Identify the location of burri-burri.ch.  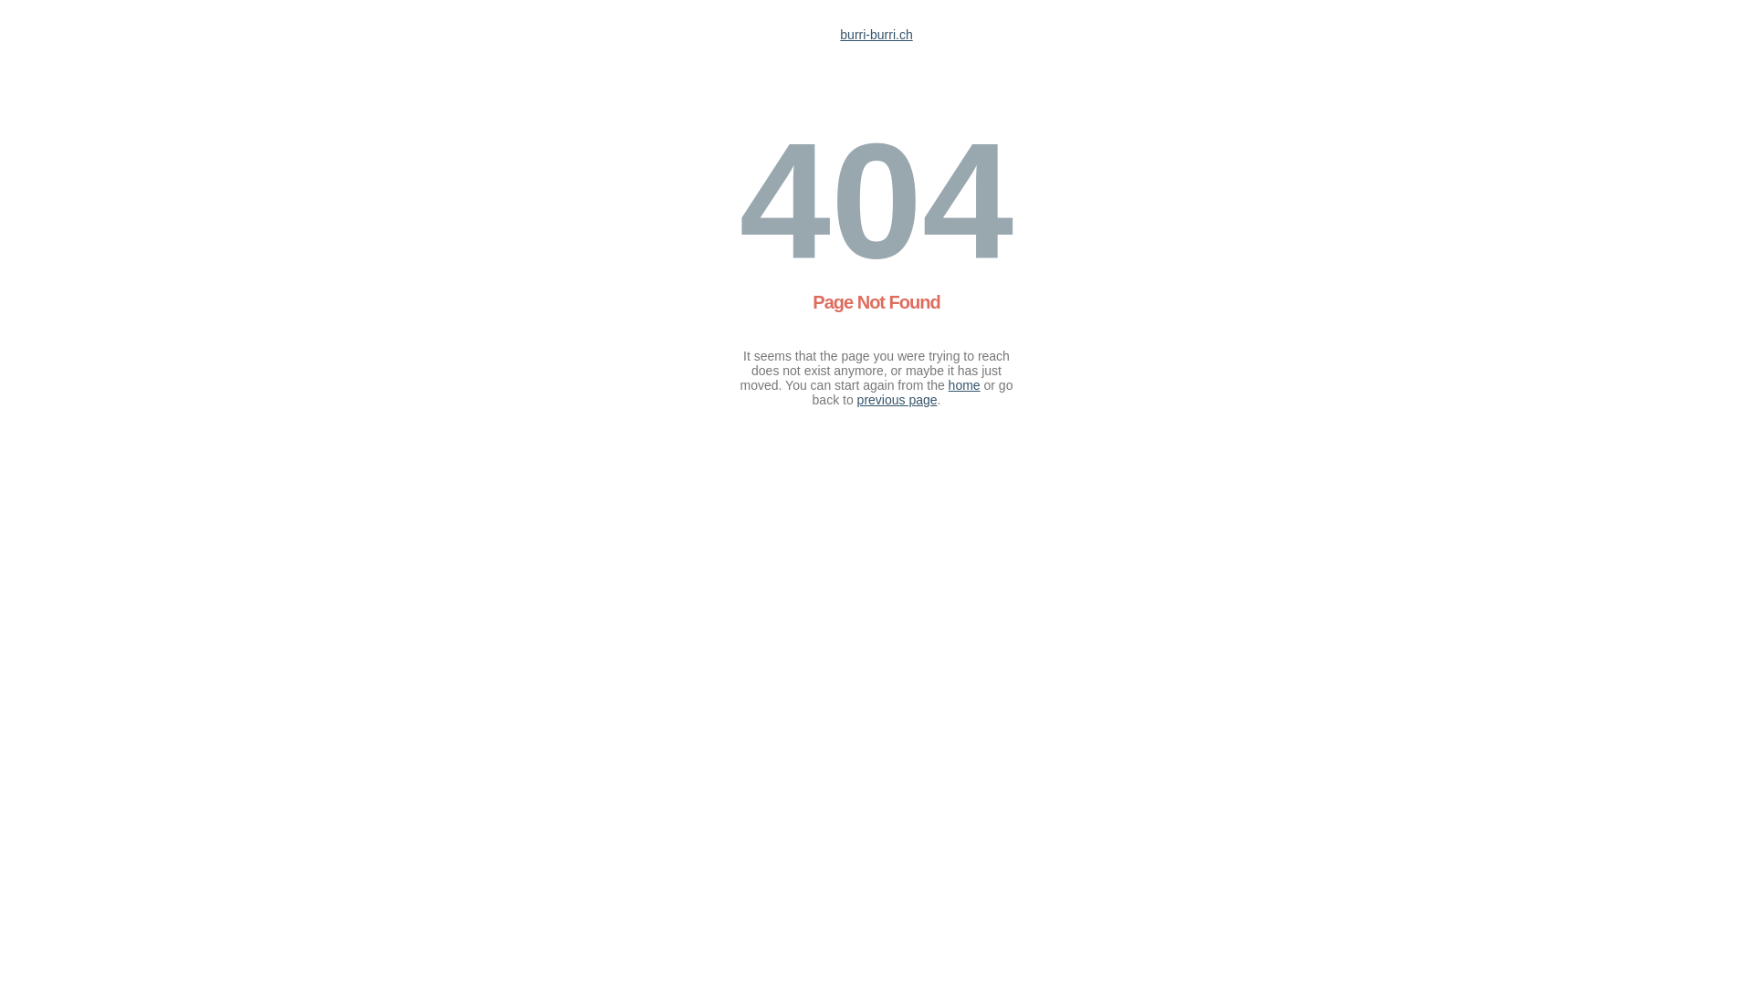
(876, 35).